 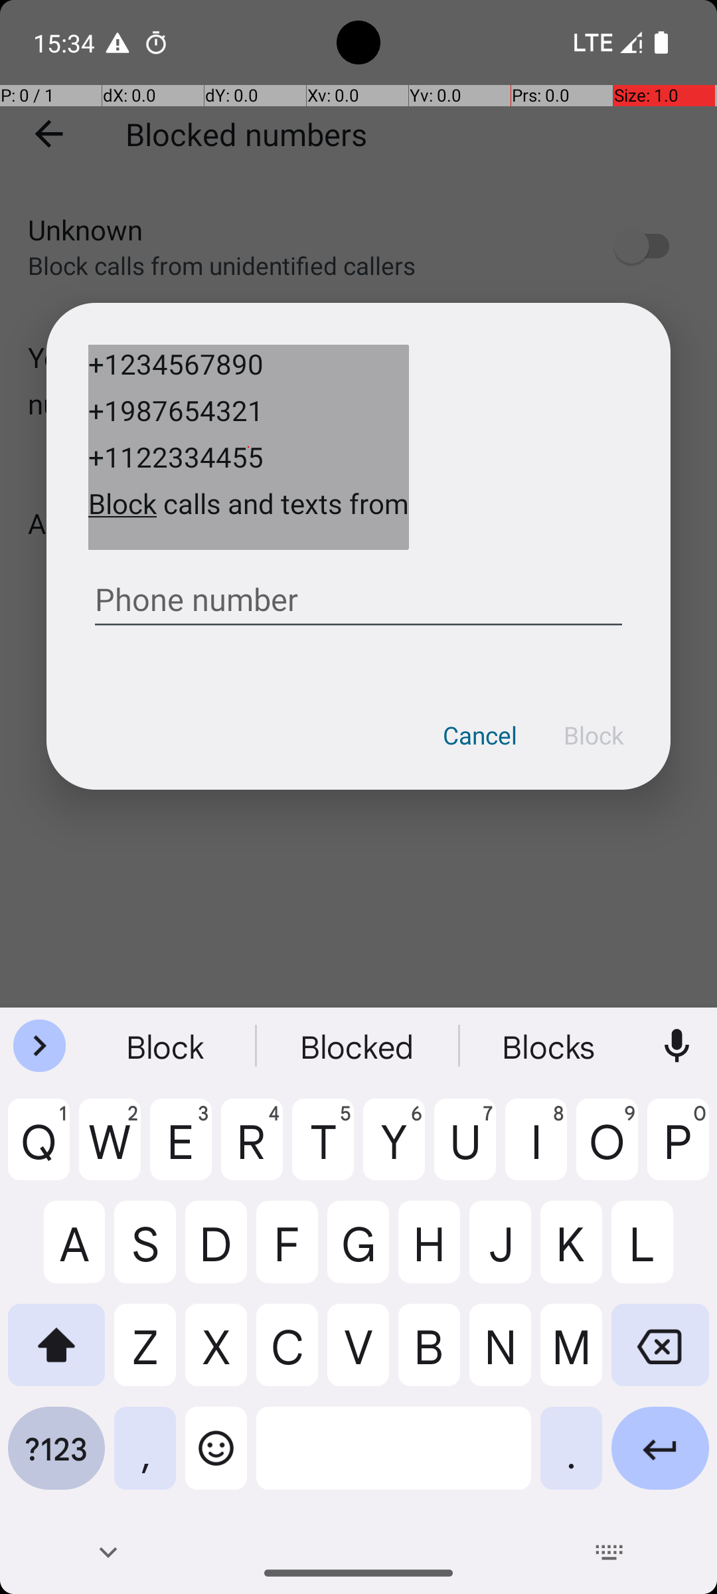 I want to click on O, so click(x=607, y=1150).